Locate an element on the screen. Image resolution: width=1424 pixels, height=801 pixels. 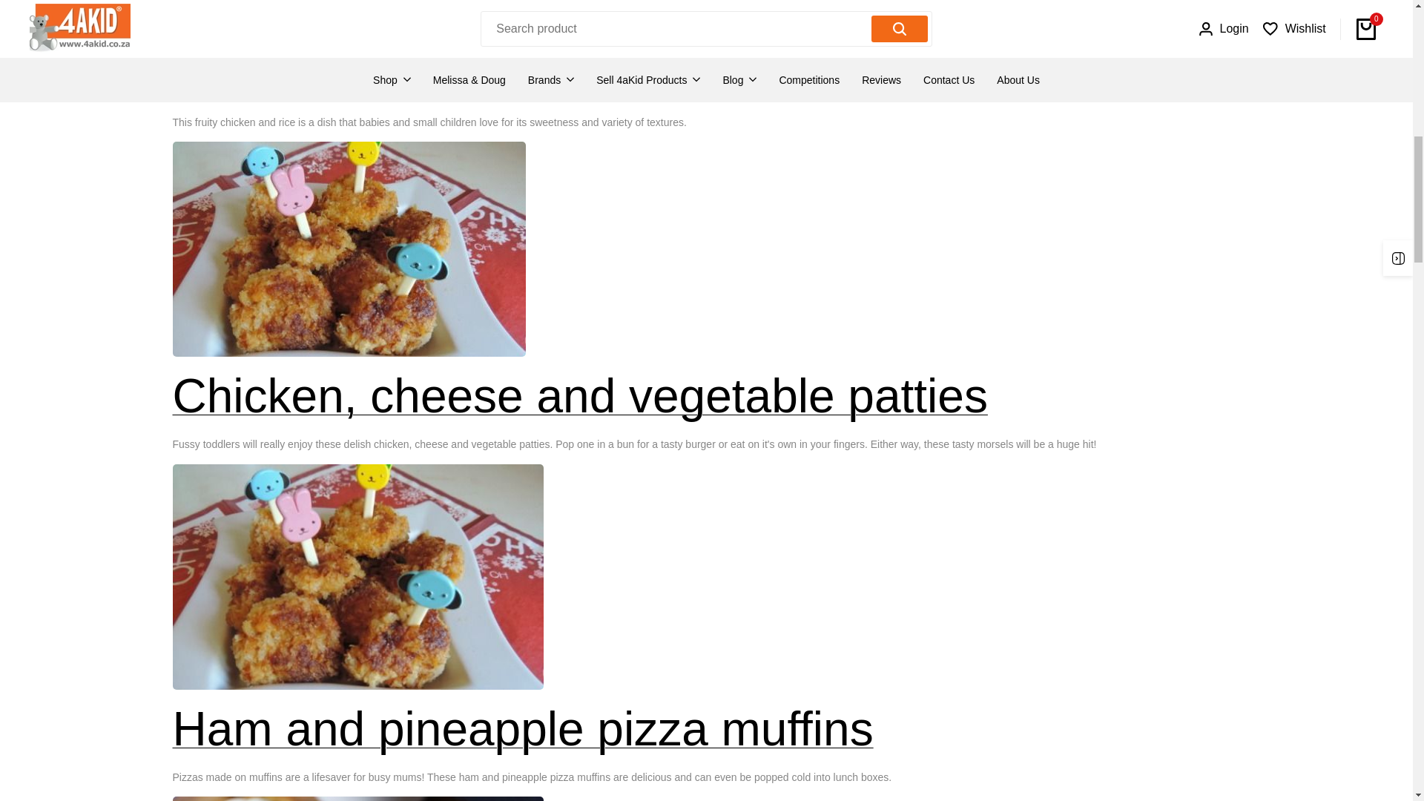
Ham and pineapple pizza muffins is located at coordinates (357, 577).